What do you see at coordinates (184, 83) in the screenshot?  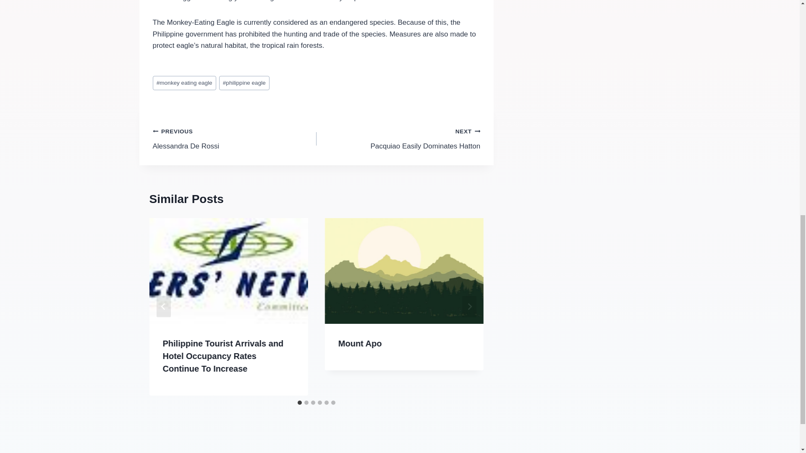 I see `monkey eating eagle` at bounding box center [184, 83].